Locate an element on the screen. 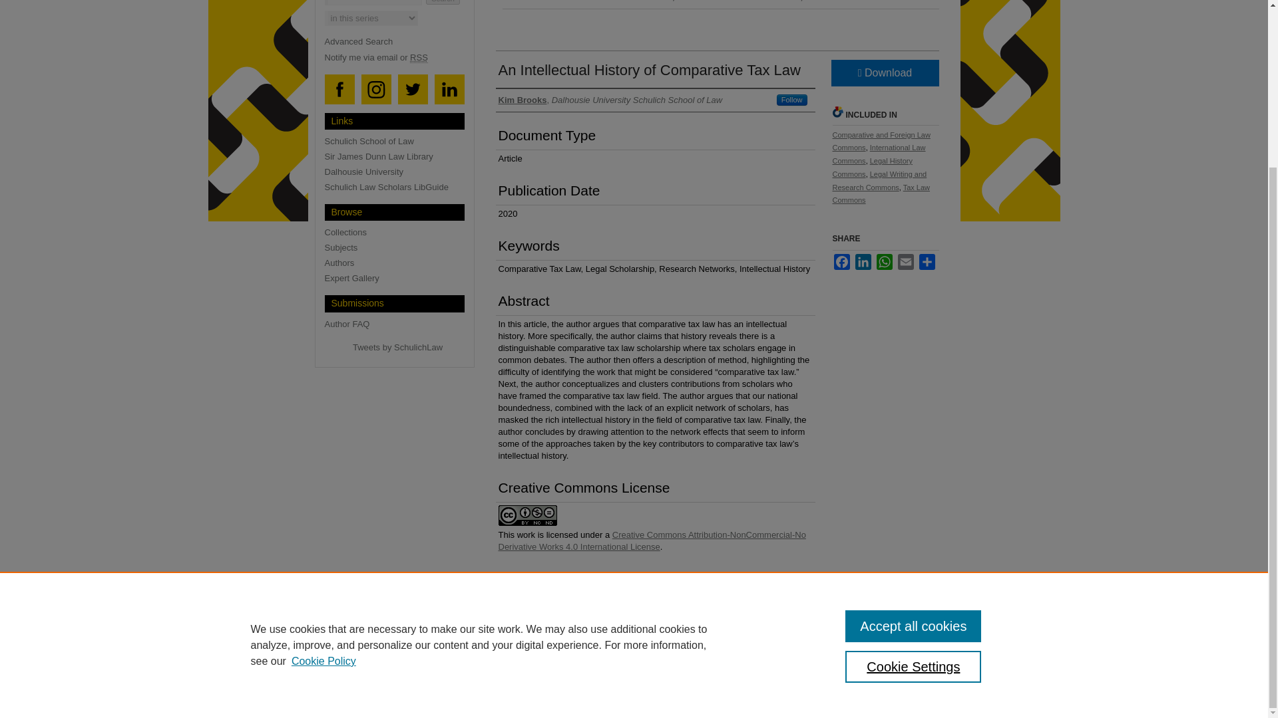 The height and width of the screenshot is (718, 1278). Advanced Search is located at coordinates (359, 41).